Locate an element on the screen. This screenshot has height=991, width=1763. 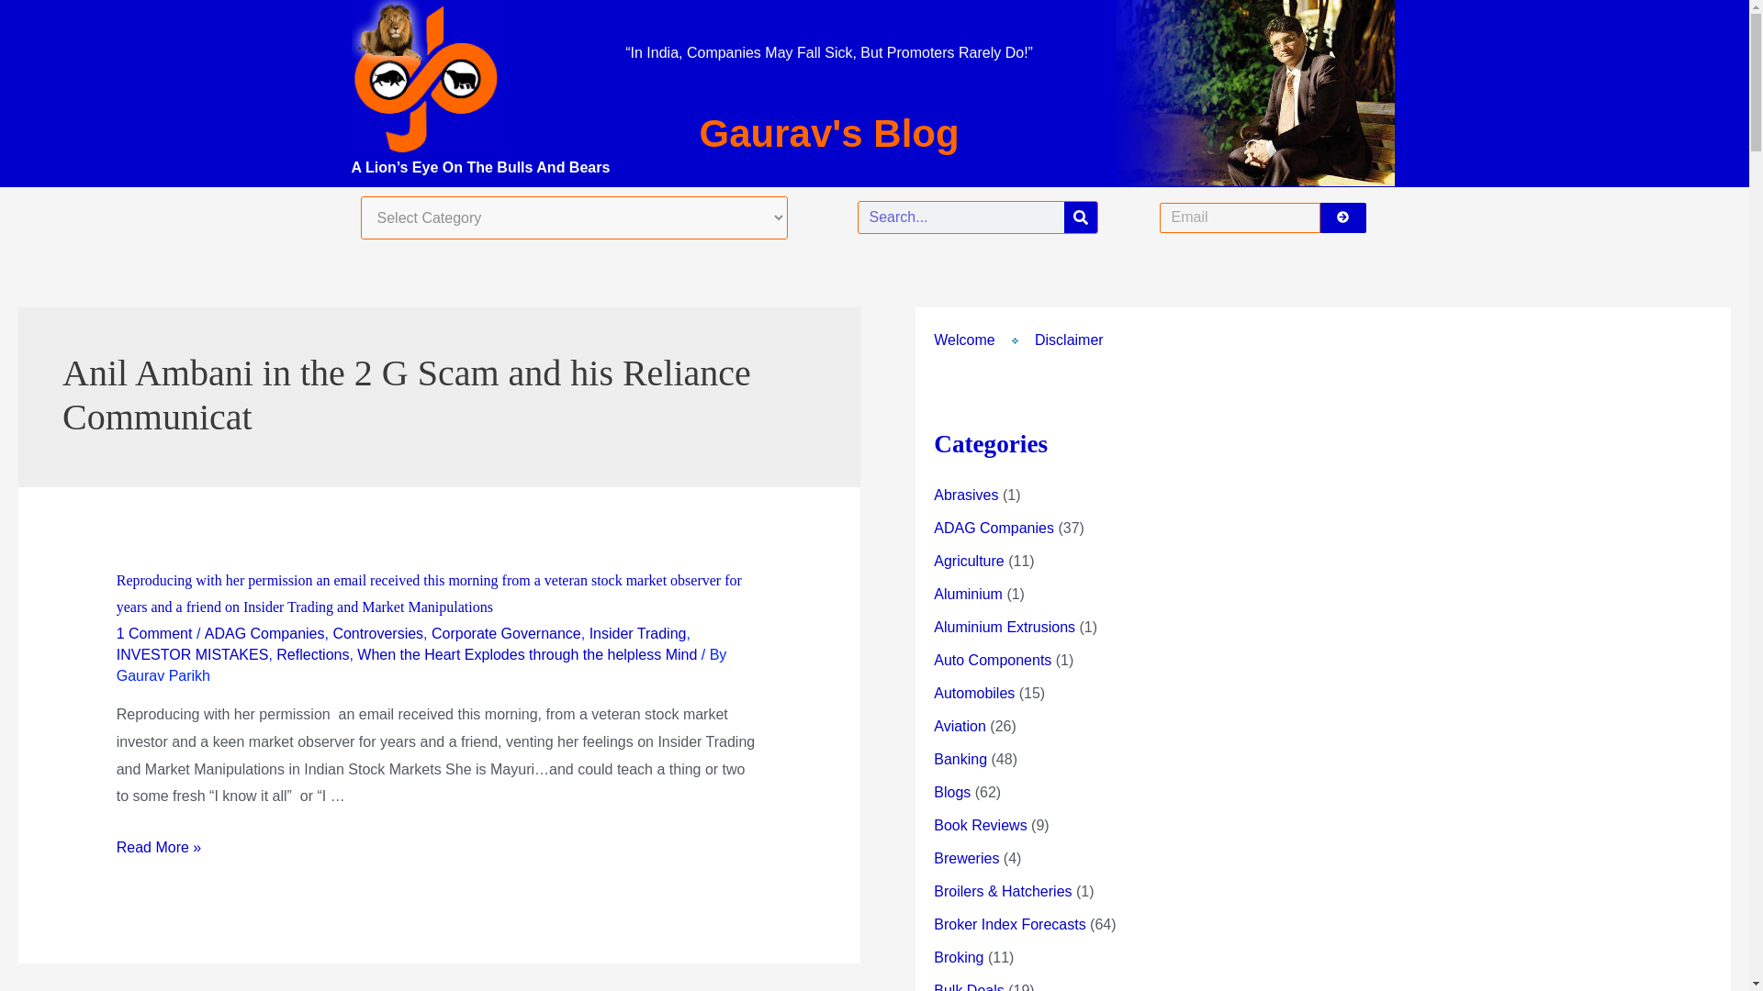
Blogs is located at coordinates (952, 792).